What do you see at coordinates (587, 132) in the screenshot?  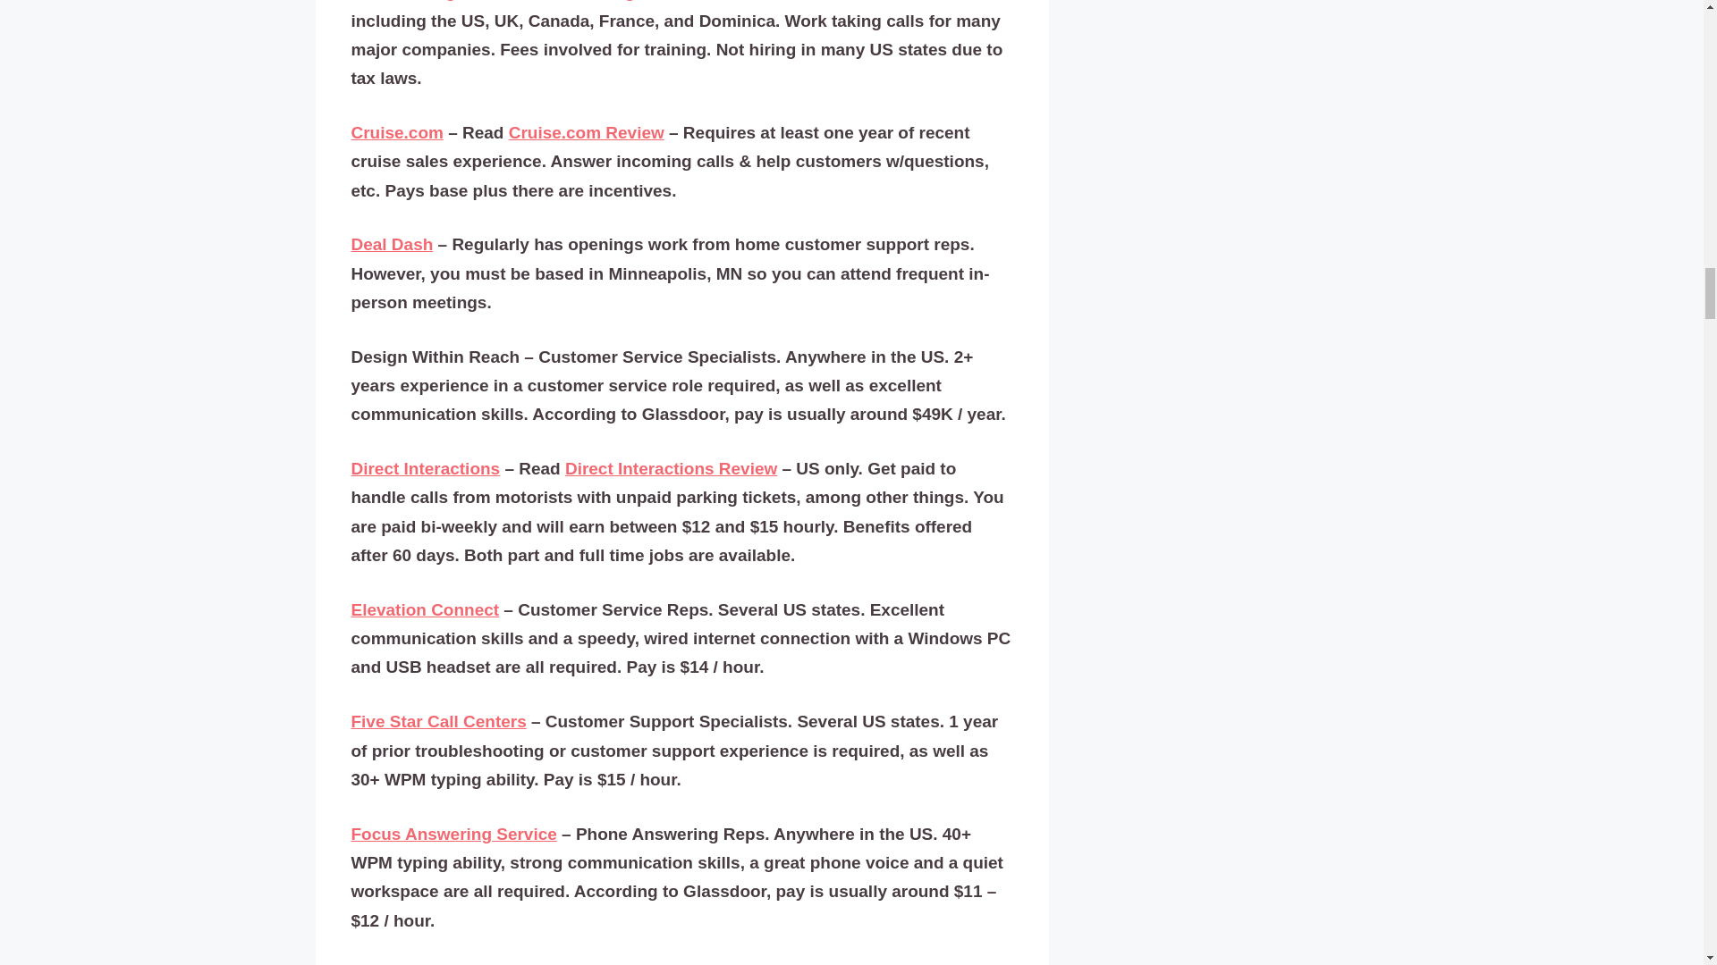 I see `Work From Home Customer Service For Cruise.com` at bounding box center [587, 132].